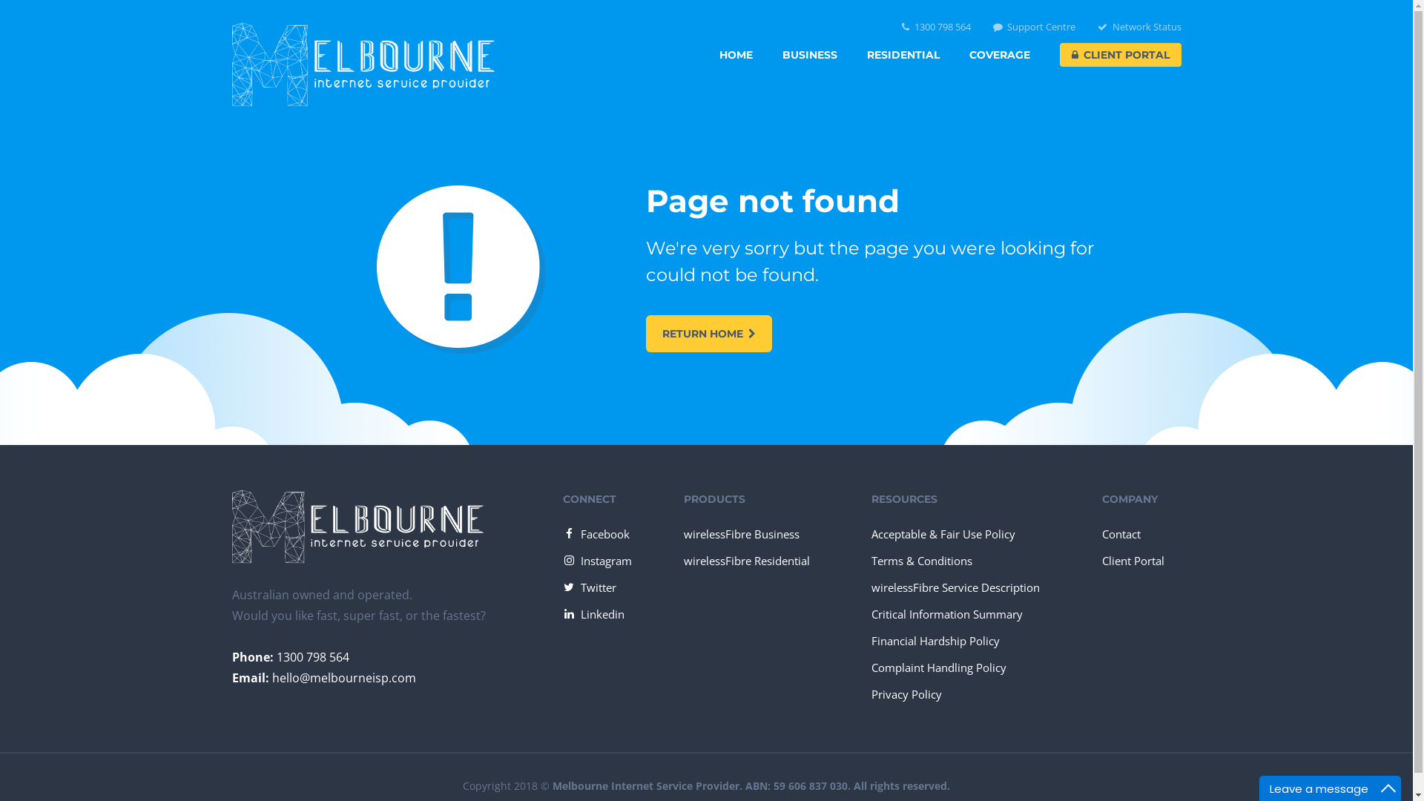  What do you see at coordinates (936, 641) in the screenshot?
I see `Financial Hardship Policy` at bounding box center [936, 641].